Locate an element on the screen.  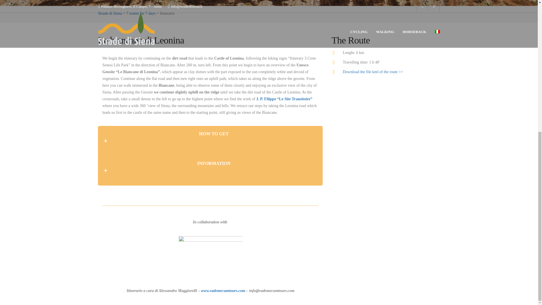
7 routes for 7 days is located at coordinates (141, 13).